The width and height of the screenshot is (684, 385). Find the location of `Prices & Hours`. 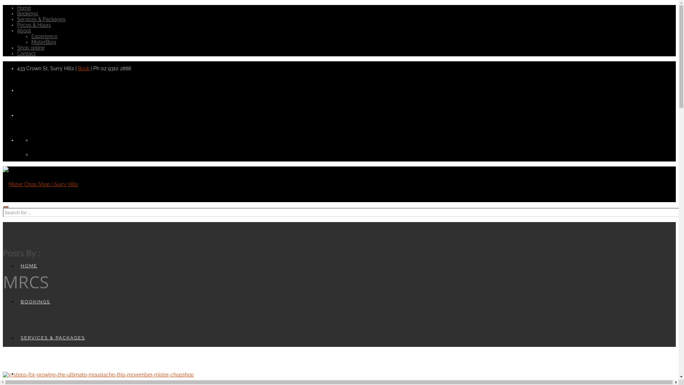

Prices & Hours is located at coordinates (34, 25).